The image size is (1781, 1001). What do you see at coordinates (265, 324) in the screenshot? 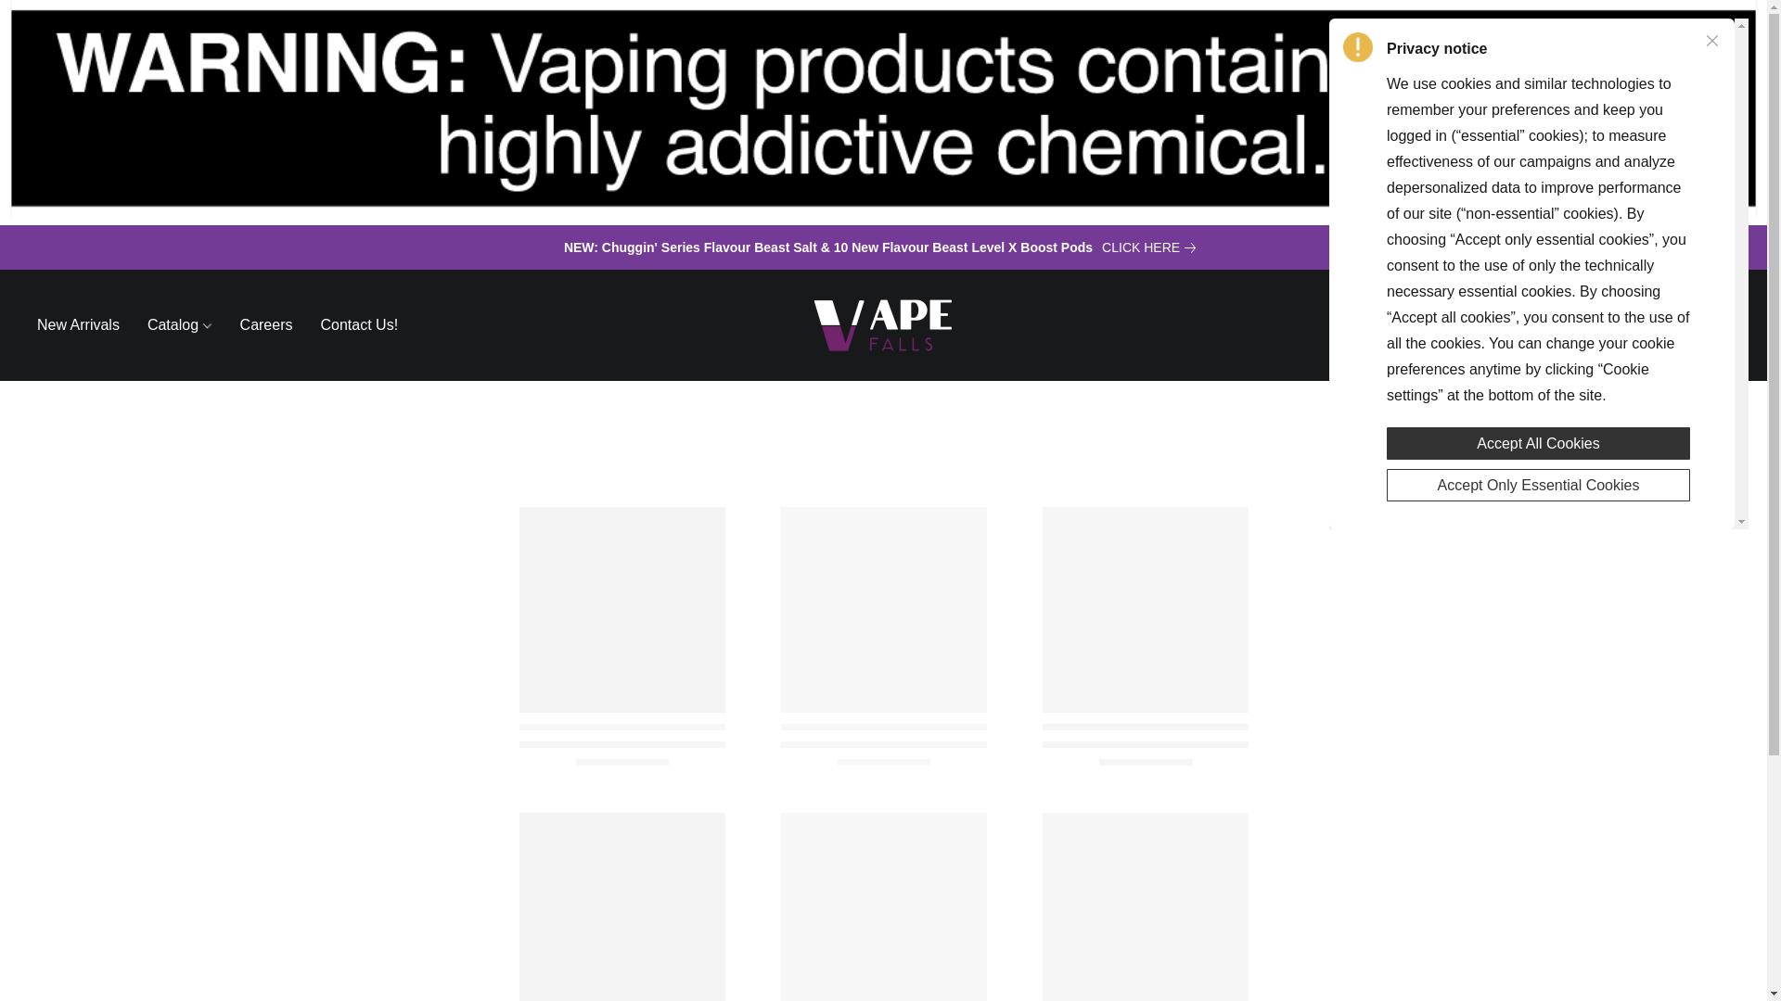
I see `Careers` at bounding box center [265, 324].